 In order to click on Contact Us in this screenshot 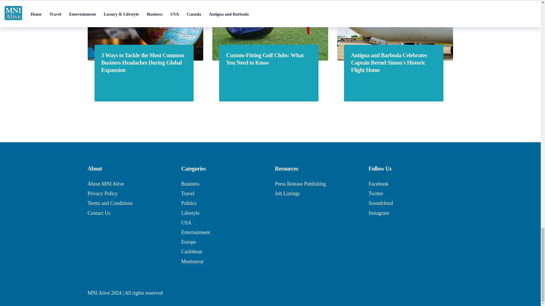, I will do `click(99, 213)`.